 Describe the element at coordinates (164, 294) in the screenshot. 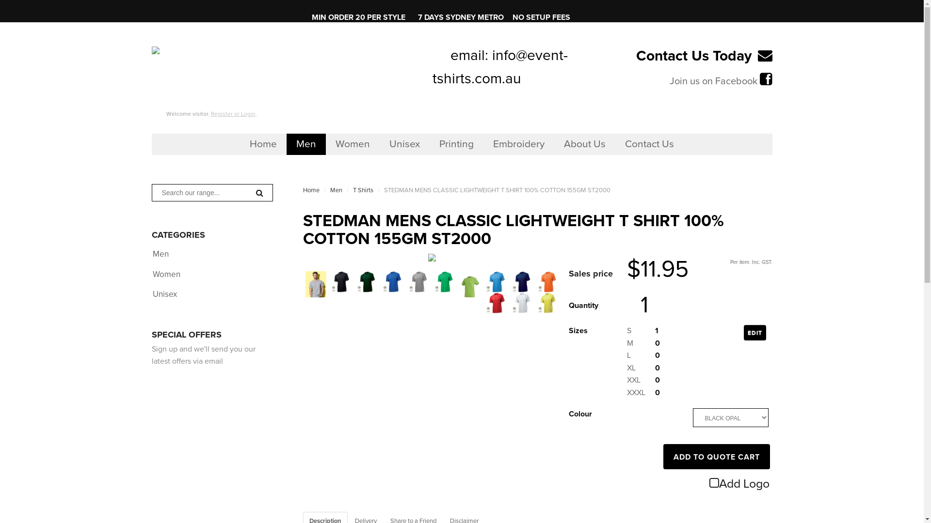

I see `Unisex` at that location.